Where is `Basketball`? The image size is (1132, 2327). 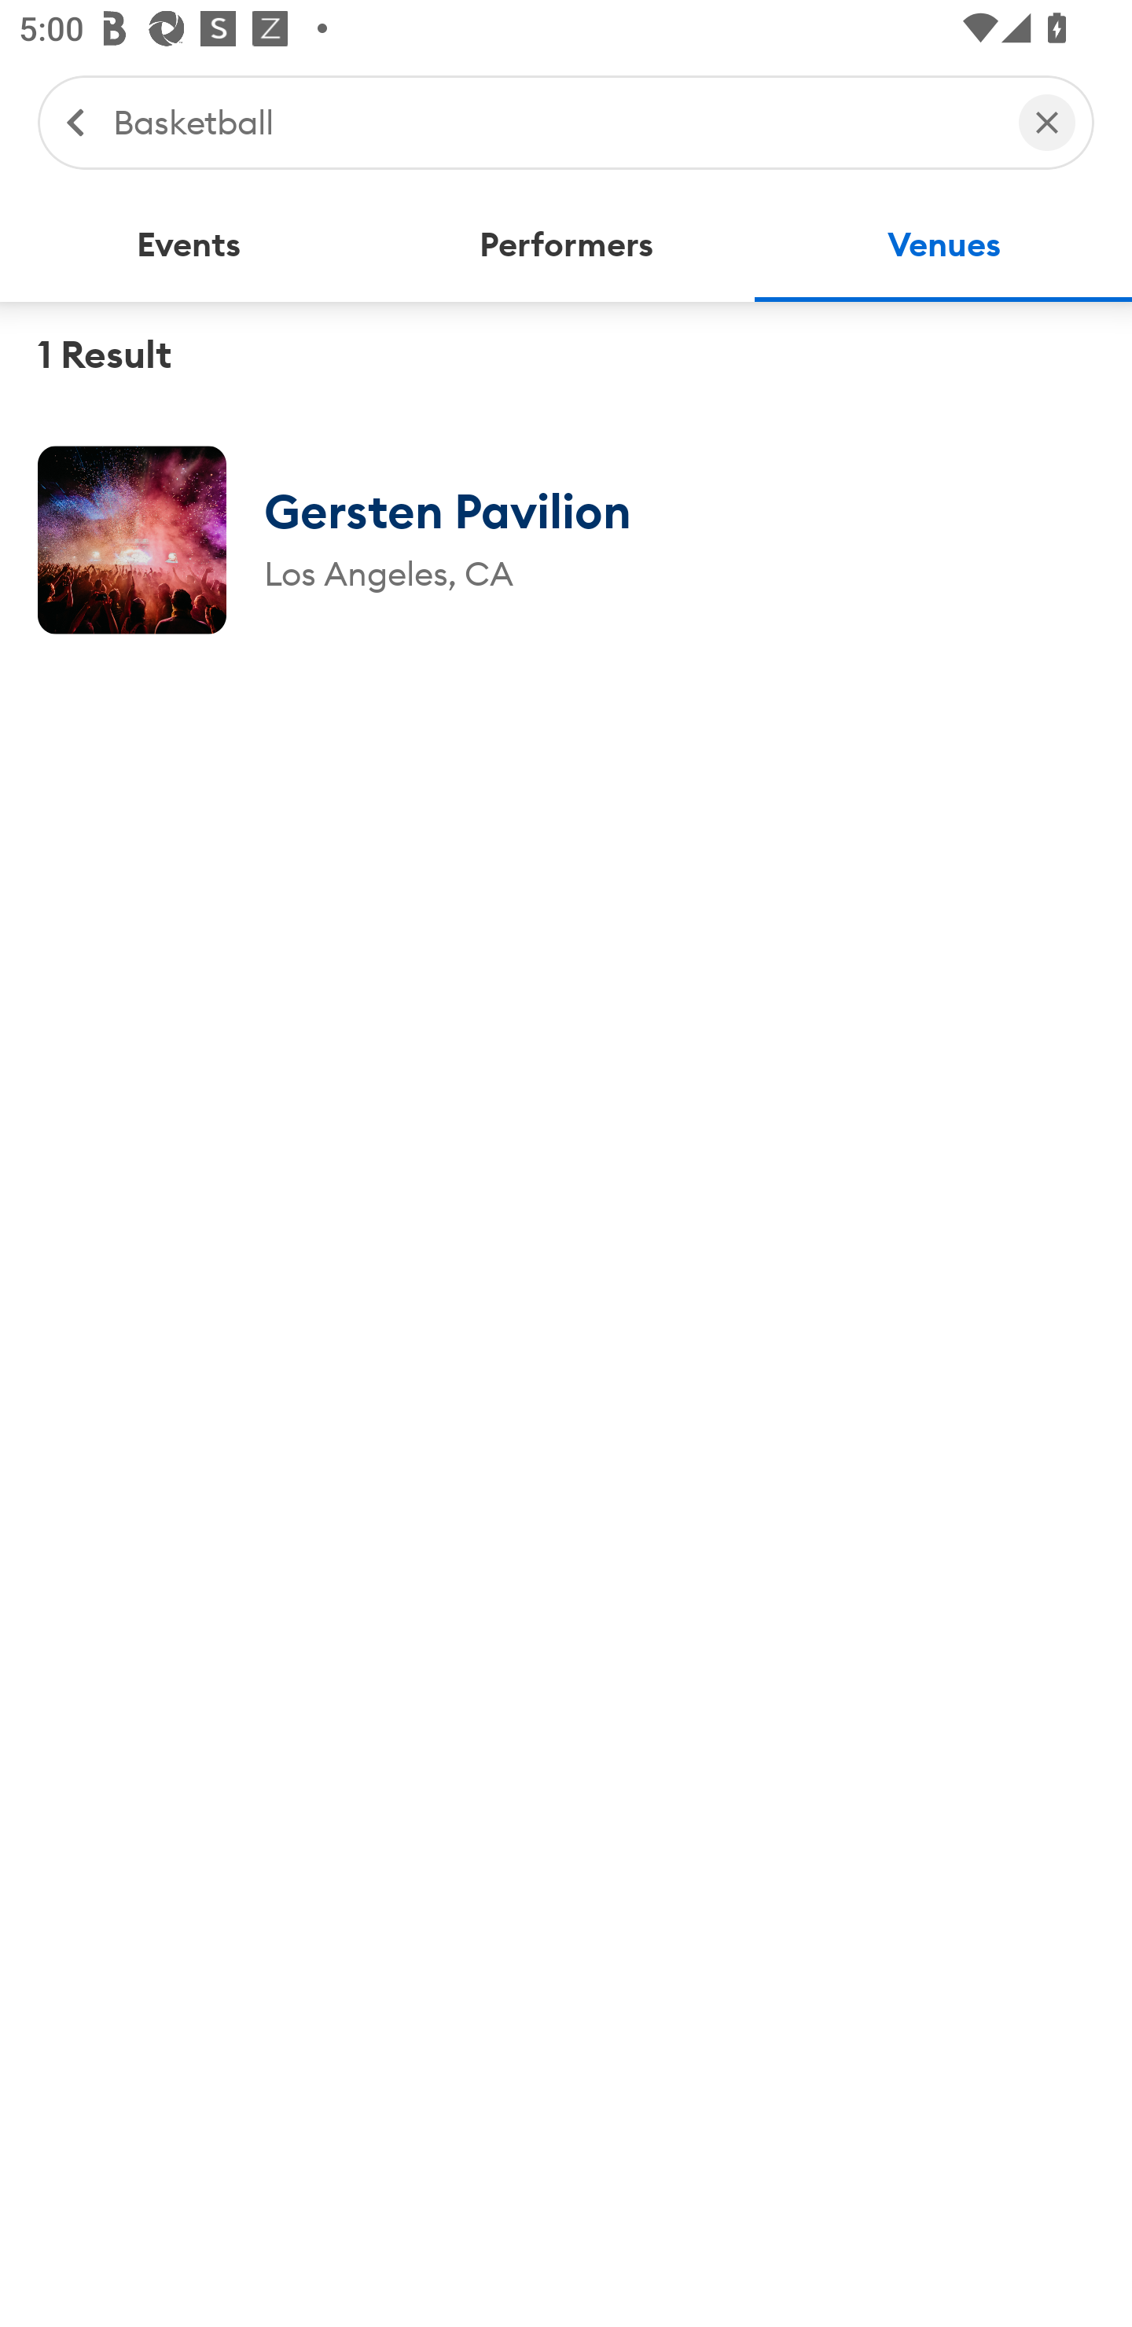
Basketball is located at coordinates (552, 121).